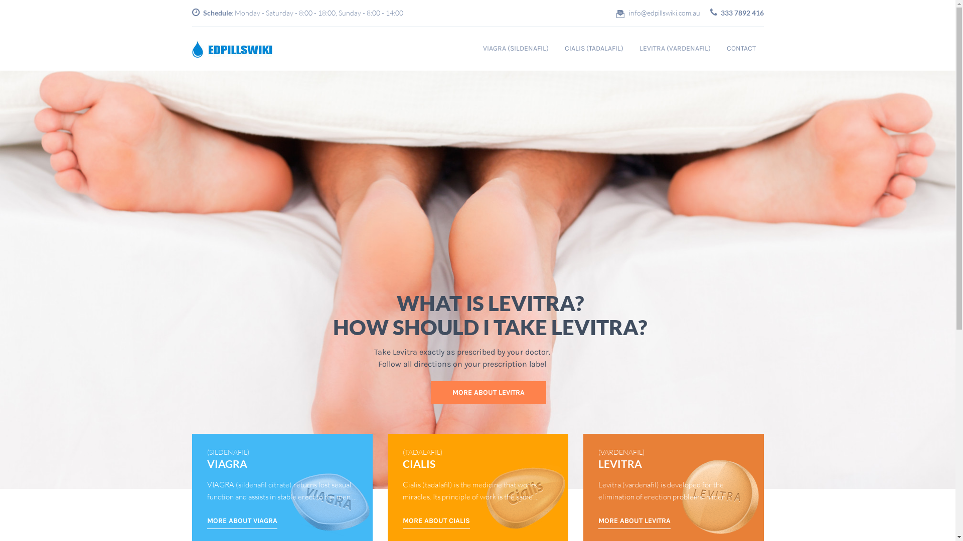 This screenshot has width=963, height=541. I want to click on MORE ABOUT VIAGRA, so click(242, 522).